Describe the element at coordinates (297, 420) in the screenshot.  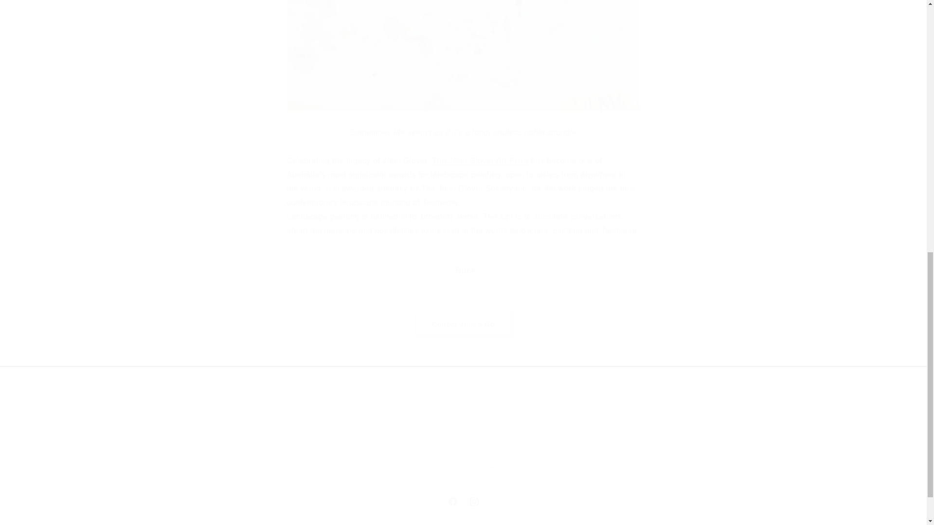
I see `Collect Junko Go` at that location.